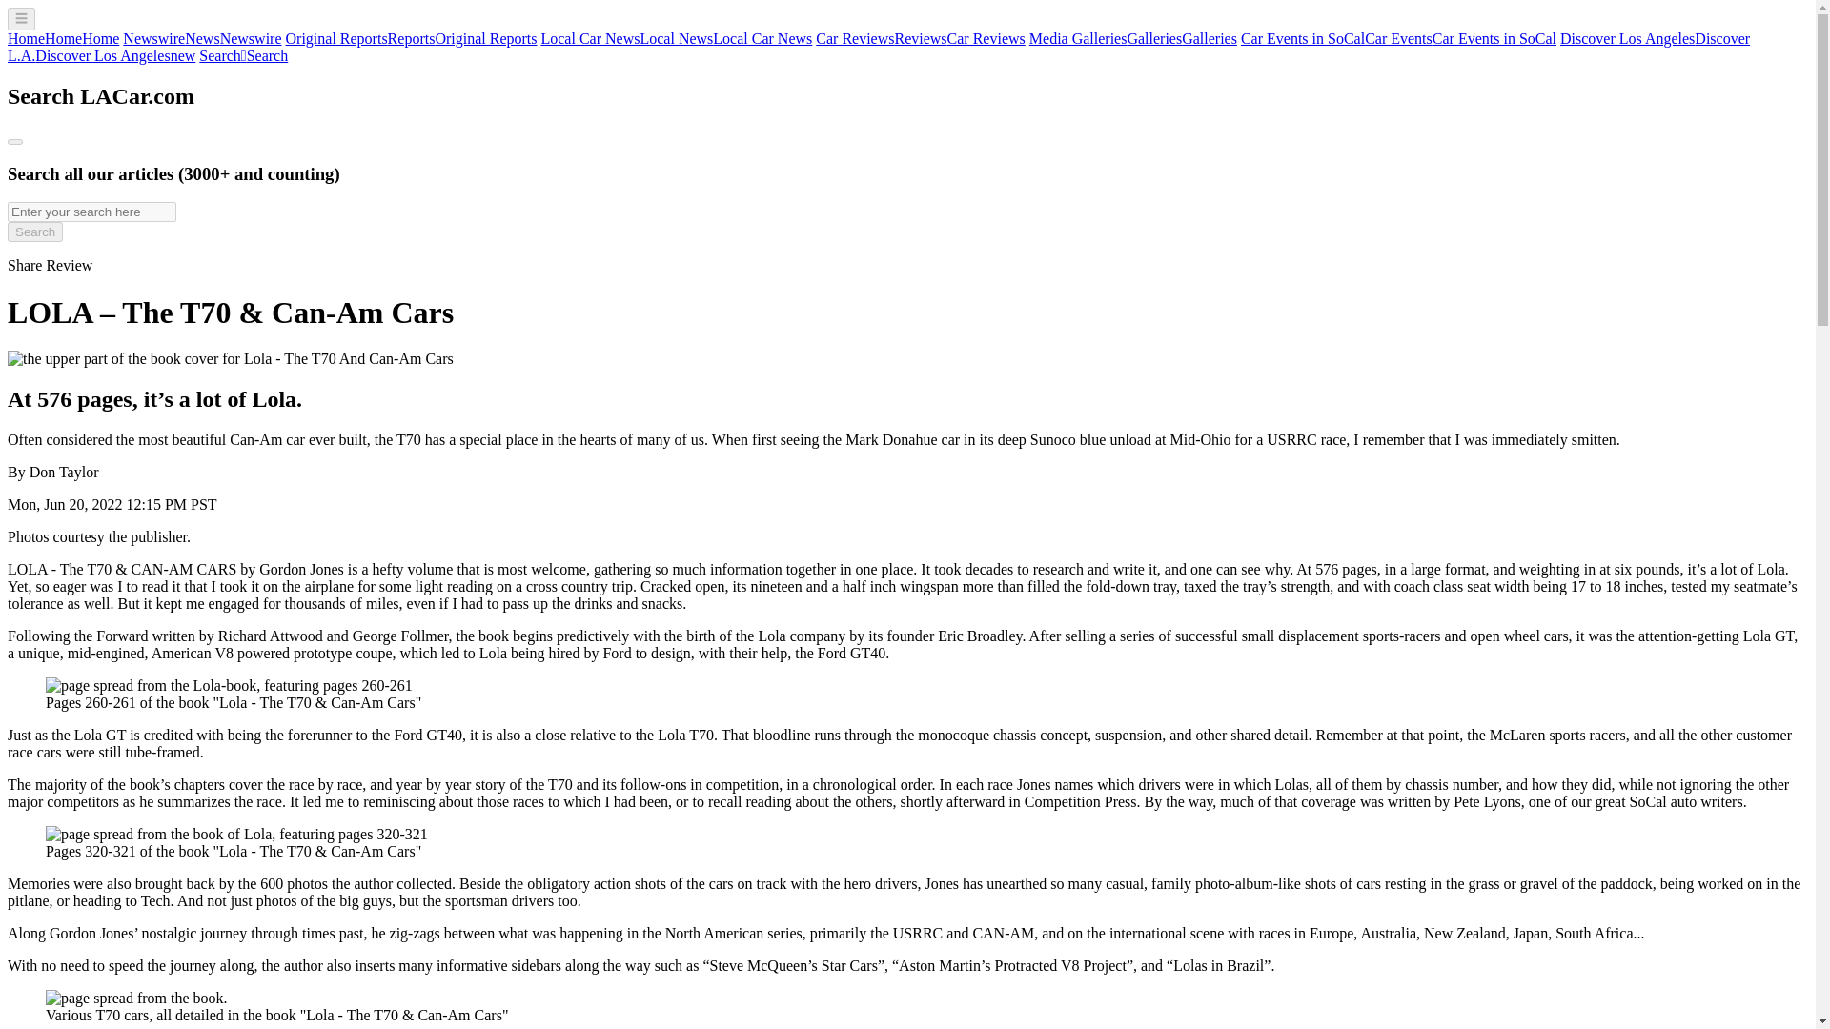 The width and height of the screenshot is (1830, 1029). I want to click on Discover Los AngelesDiscover L.A.Discover Los Angelesnew, so click(878, 47).